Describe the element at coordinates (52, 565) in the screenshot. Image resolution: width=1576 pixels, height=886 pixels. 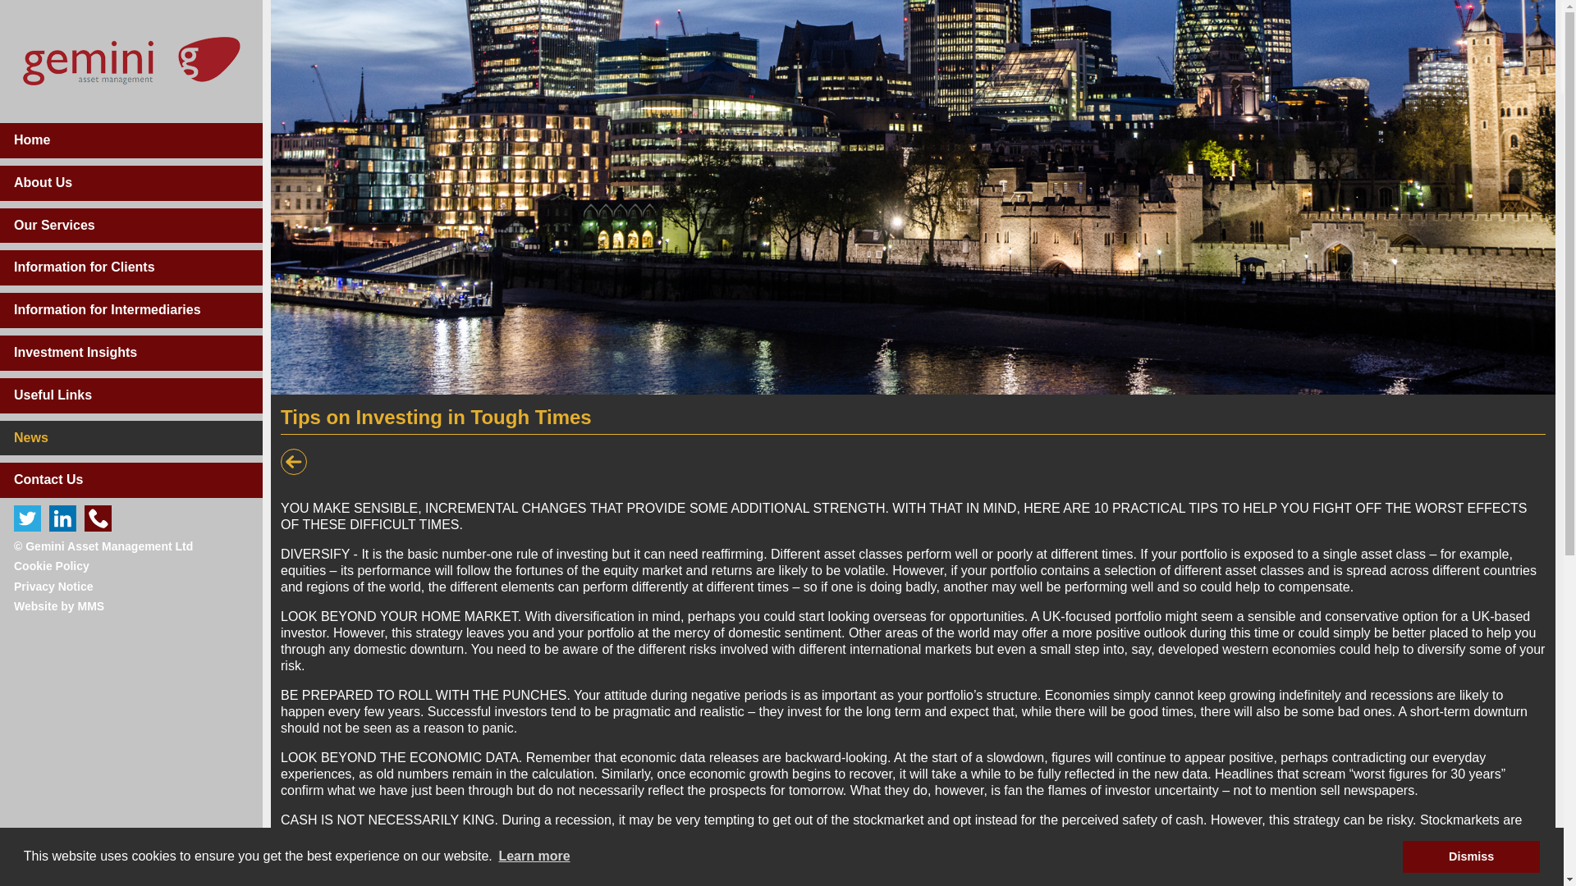
I see `Cookie Policy` at that location.